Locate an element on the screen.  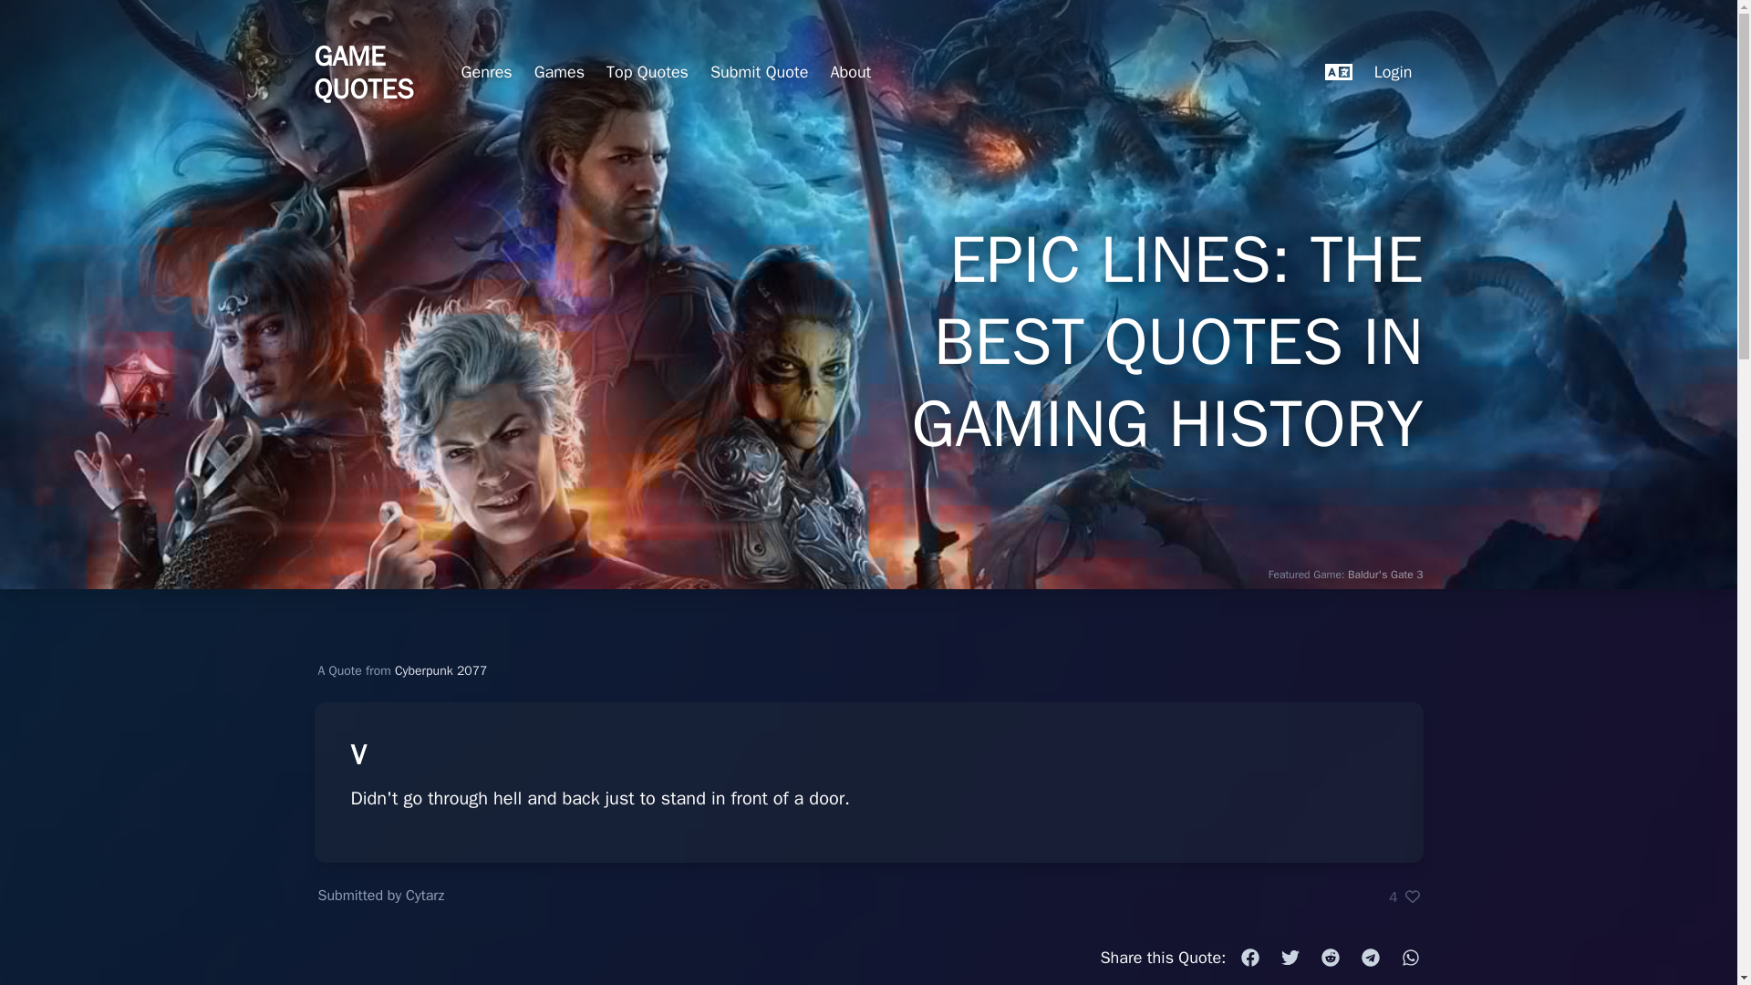
Switch Language is located at coordinates (1339, 73).